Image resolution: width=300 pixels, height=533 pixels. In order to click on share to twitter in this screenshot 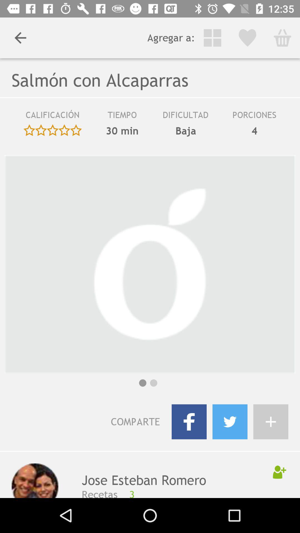, I will do `click(230, 422)`.